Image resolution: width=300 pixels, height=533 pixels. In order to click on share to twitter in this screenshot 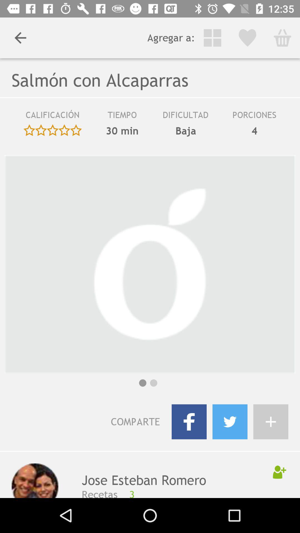, I will do `click(230, 422)`.